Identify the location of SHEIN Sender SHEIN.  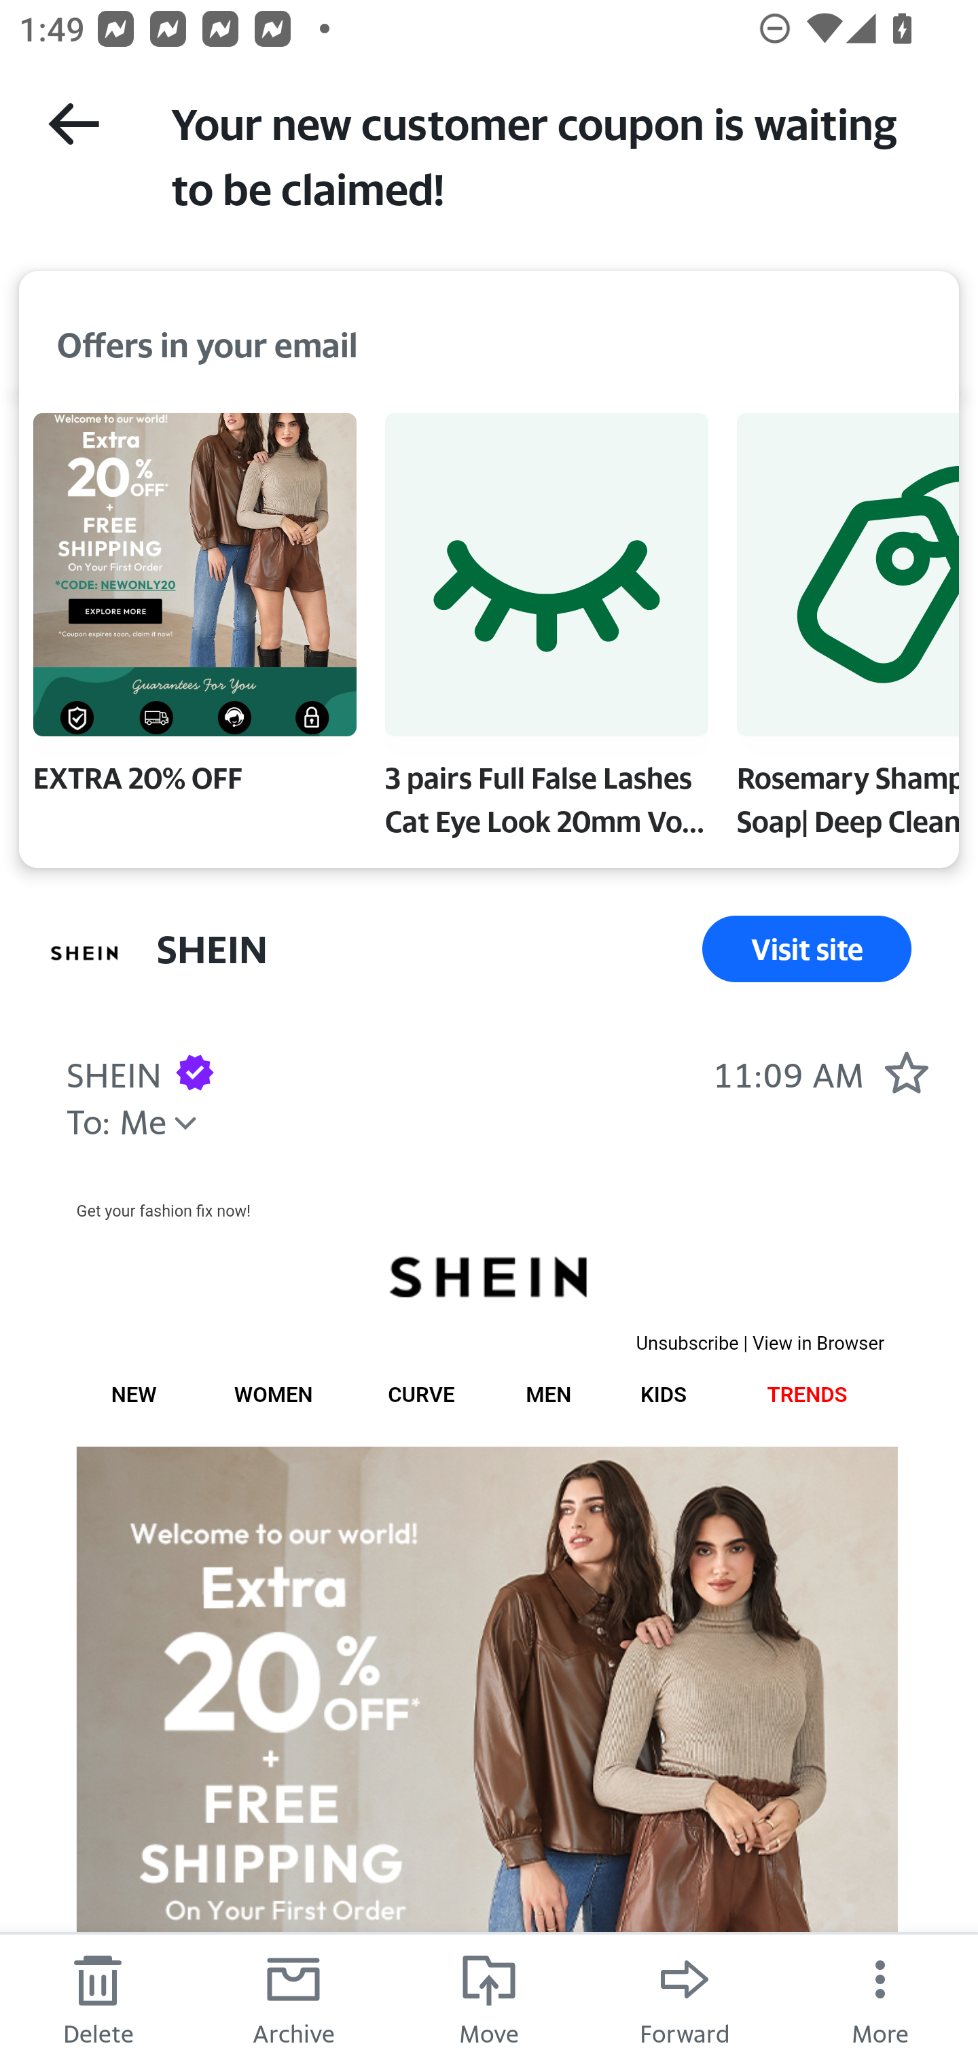
(212, 948).